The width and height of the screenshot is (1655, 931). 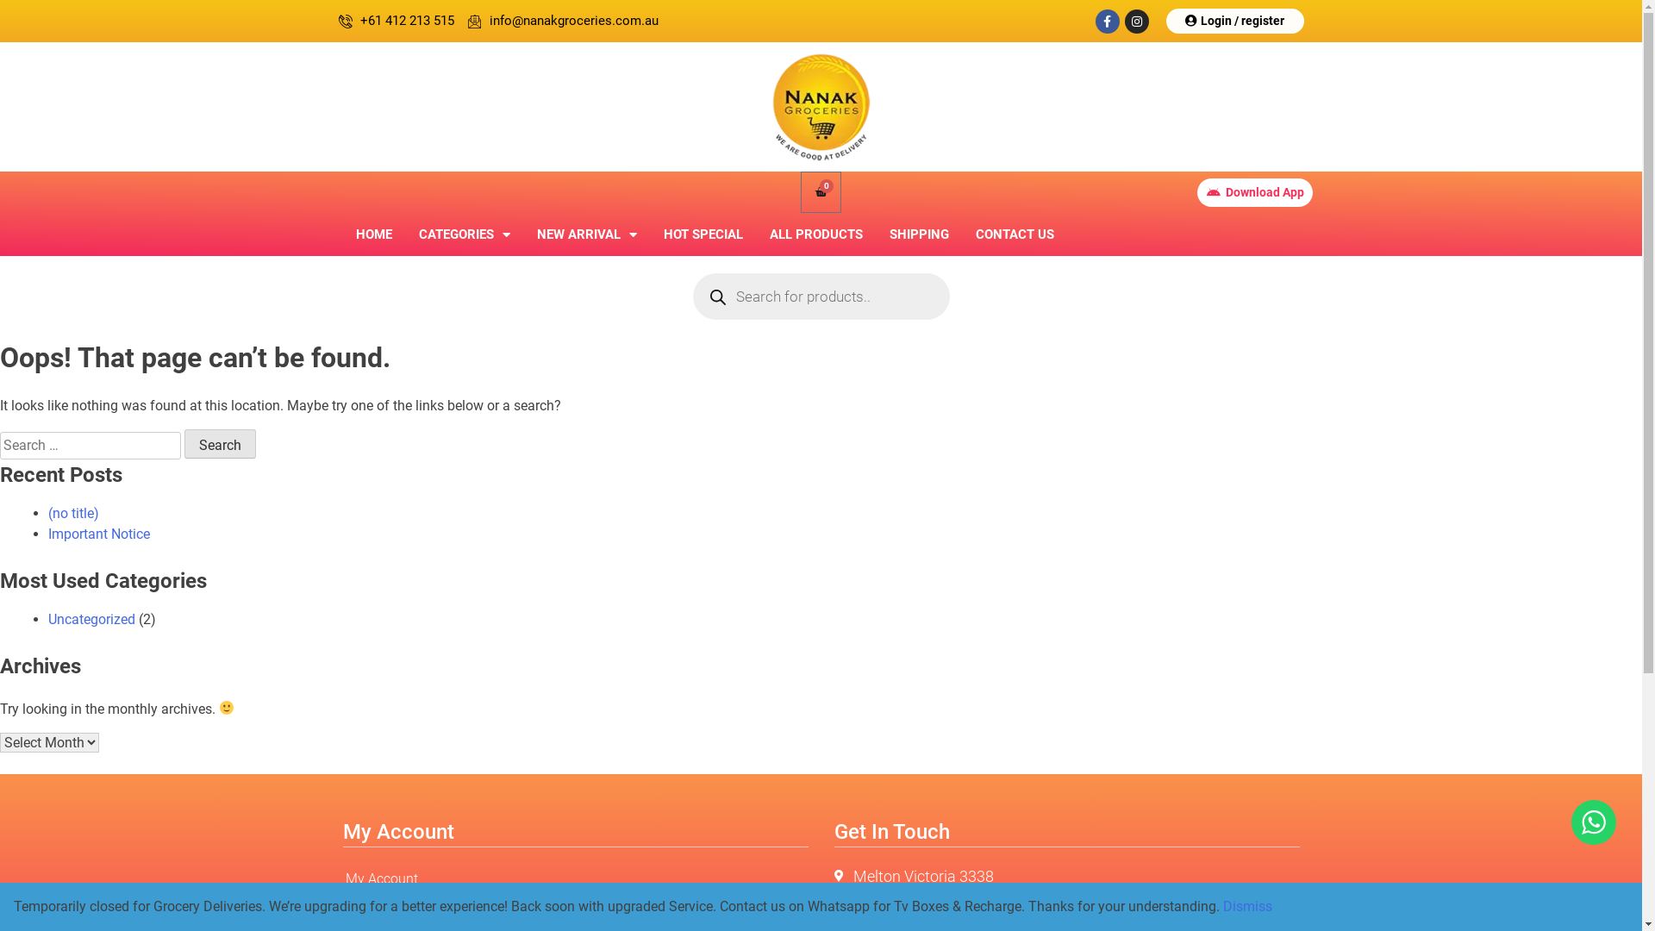 What do you see at coordinates (576, 909) in the screenshot?
I see `Points` at bounding box center [576, 909].